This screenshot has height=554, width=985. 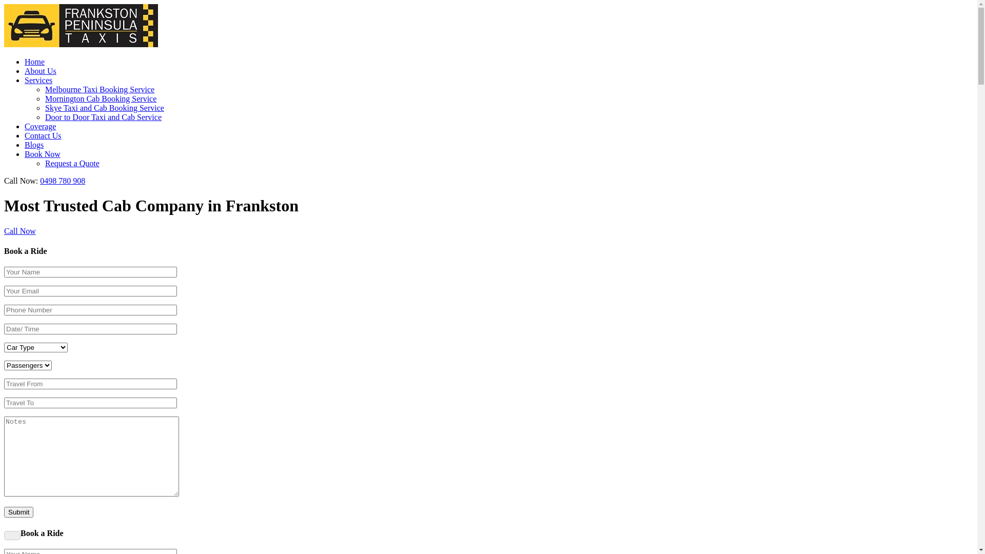 I want to click on Melbourne Taxi Booking Service, so click(x=100, y=89).